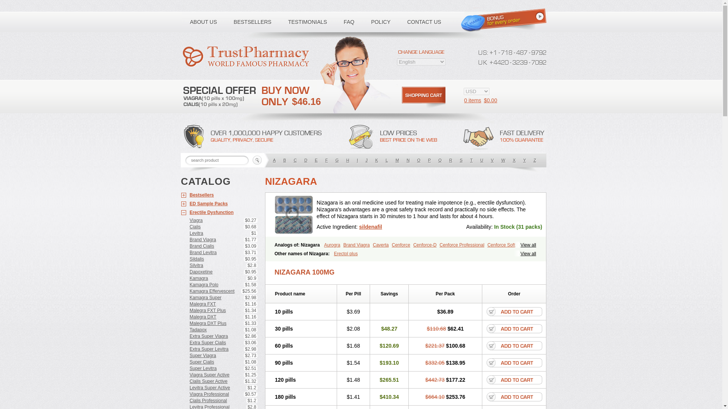 This screenshot has height=409, width=728. What do you see at coordinates (349, 22) in the screenshot?
I see `FAQ` at bounding box center [349, 22].